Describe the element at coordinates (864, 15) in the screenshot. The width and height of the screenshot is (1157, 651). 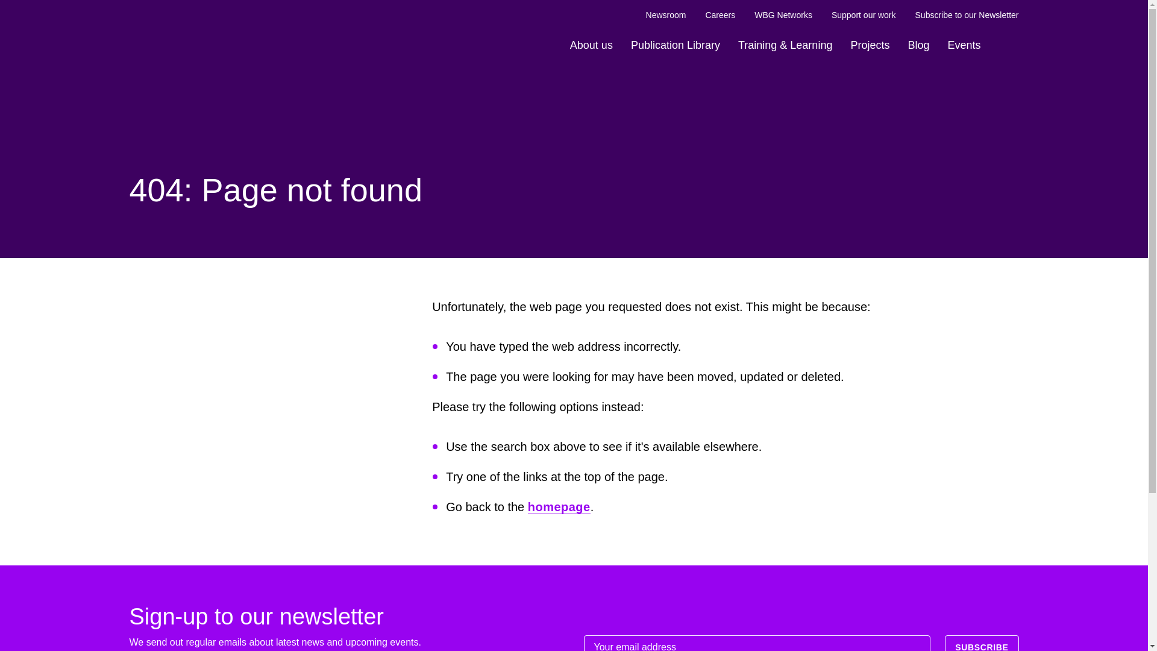
I see `Support our work` at that location.